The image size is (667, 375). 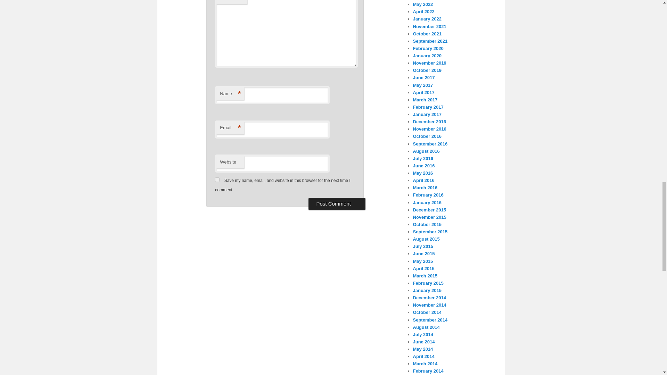 I want to click on February 2020, so click(x=428, y=48).